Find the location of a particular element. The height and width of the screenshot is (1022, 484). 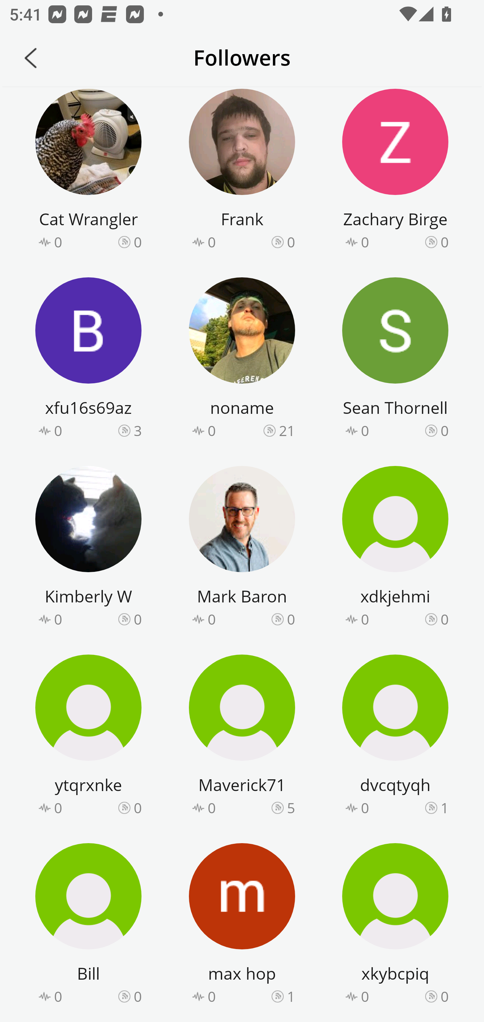

21 is located at coordinates (287, 431).